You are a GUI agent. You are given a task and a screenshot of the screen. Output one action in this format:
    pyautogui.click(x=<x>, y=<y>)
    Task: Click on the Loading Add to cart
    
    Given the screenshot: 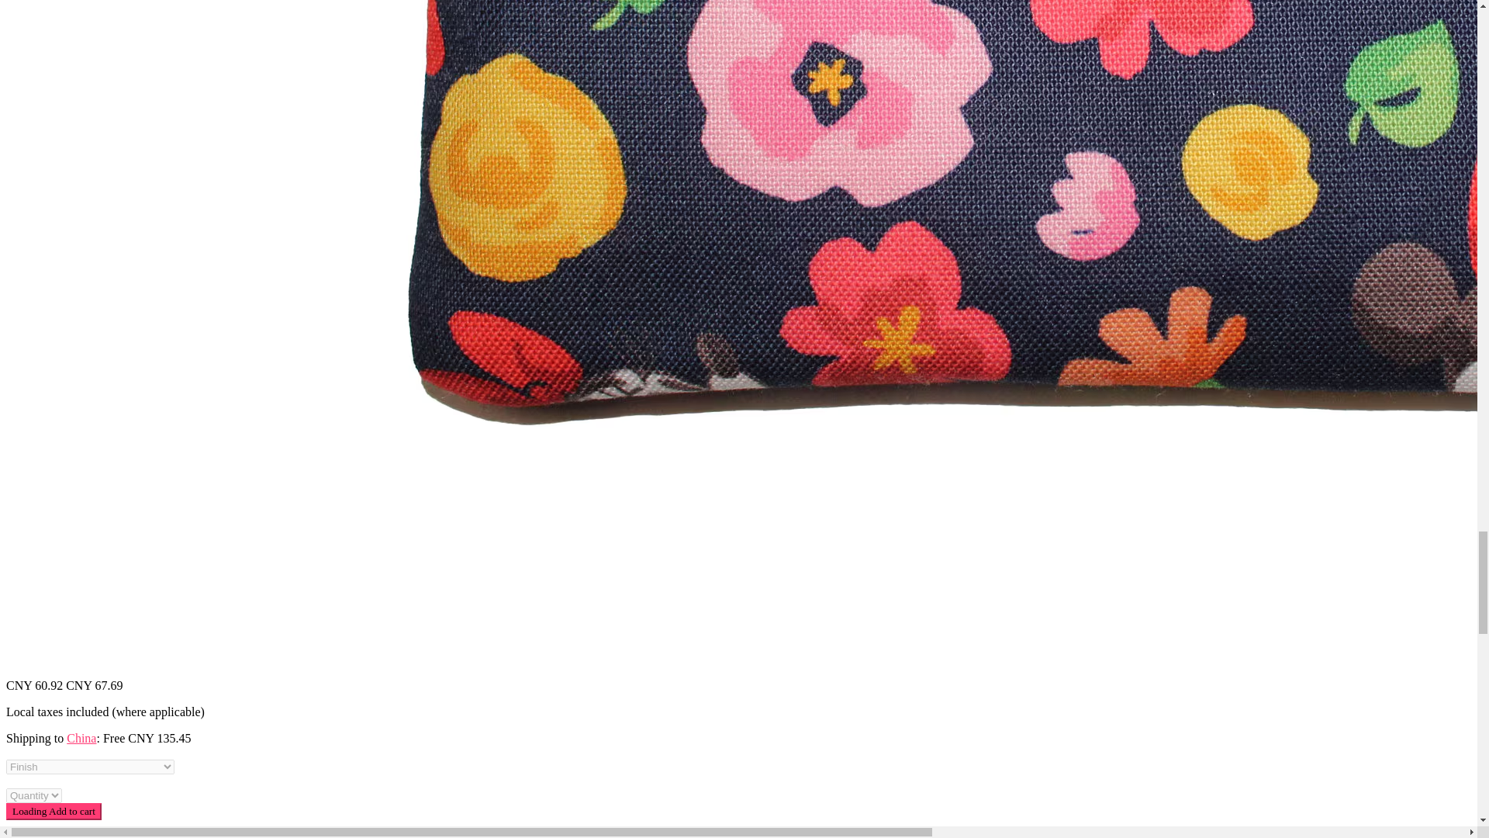 What is the action you would take?
    pyautogui.click(x=53, y=812)
    